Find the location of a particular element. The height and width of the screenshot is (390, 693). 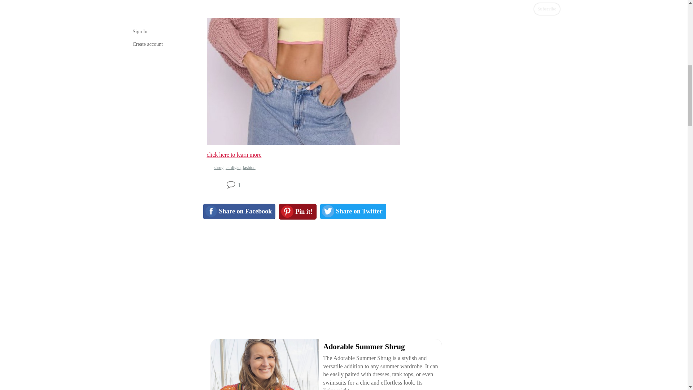

Pin it! is located at coordinates (298, 212).